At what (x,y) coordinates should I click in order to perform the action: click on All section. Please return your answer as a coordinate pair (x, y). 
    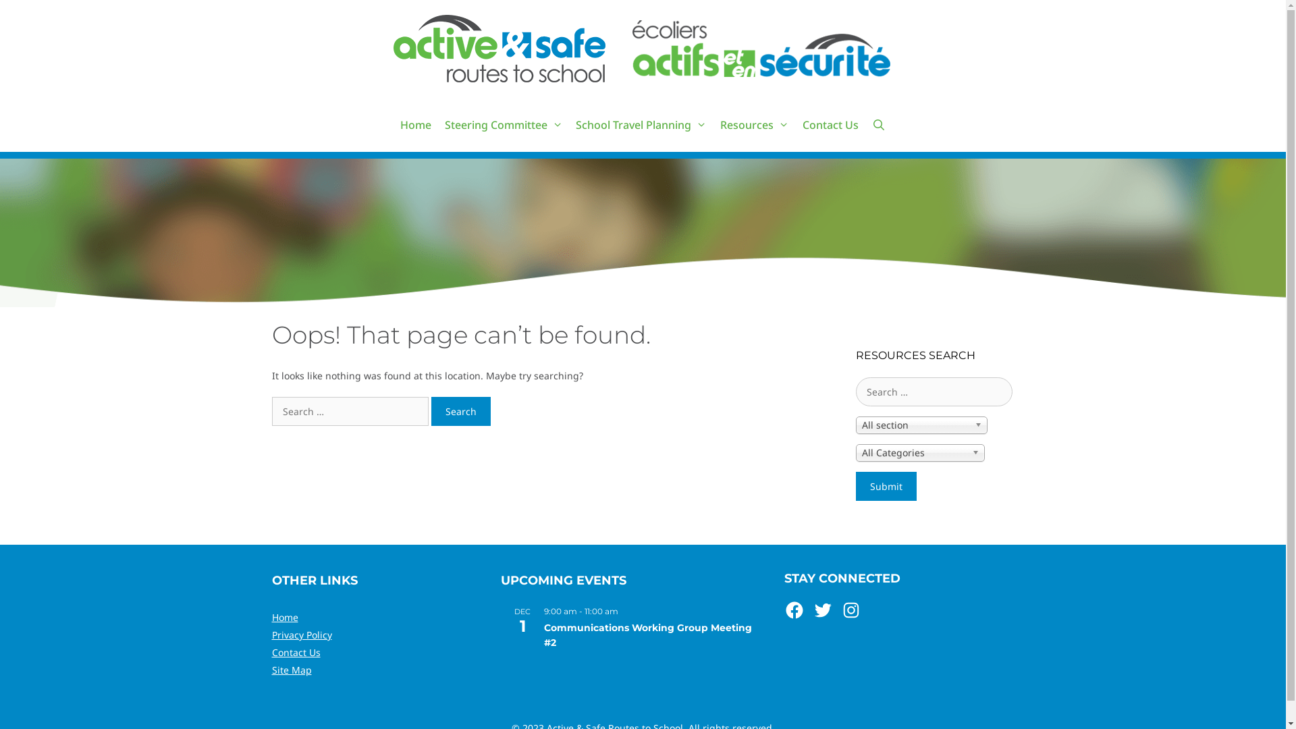
    Looking at the image, I should click on (922, 425).